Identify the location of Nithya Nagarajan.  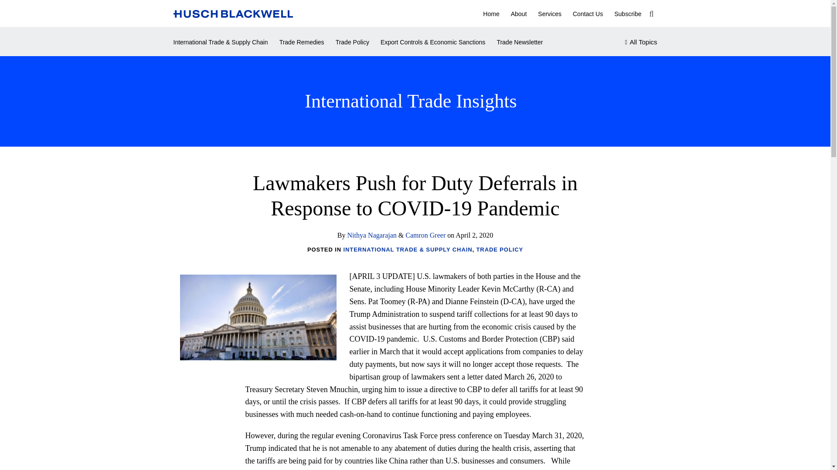
(372, 235).